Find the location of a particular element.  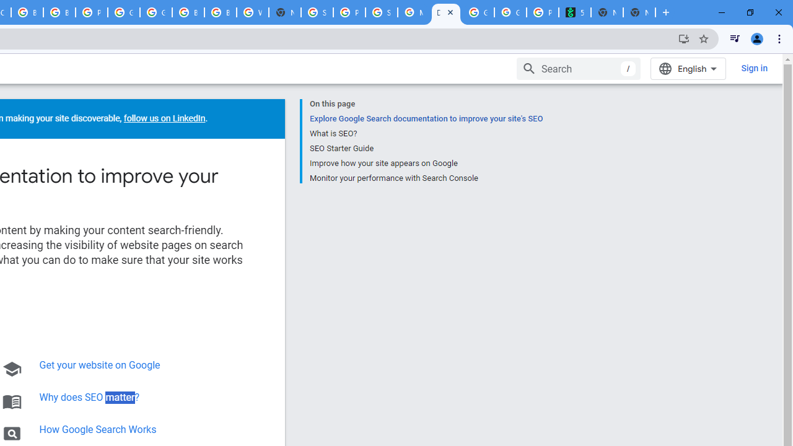

Sign in - Google Accounts is located at coordinates (317, 12).